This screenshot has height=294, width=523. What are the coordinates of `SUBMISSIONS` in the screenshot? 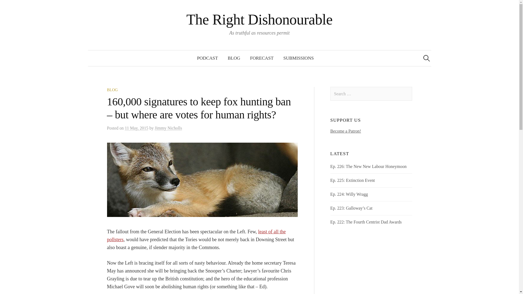 It's located at (298, 58).